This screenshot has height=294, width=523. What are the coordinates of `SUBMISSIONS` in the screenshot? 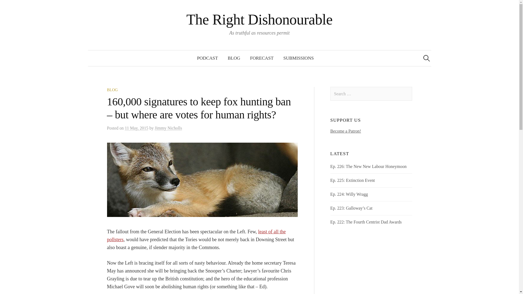 It's located at (298, 58).